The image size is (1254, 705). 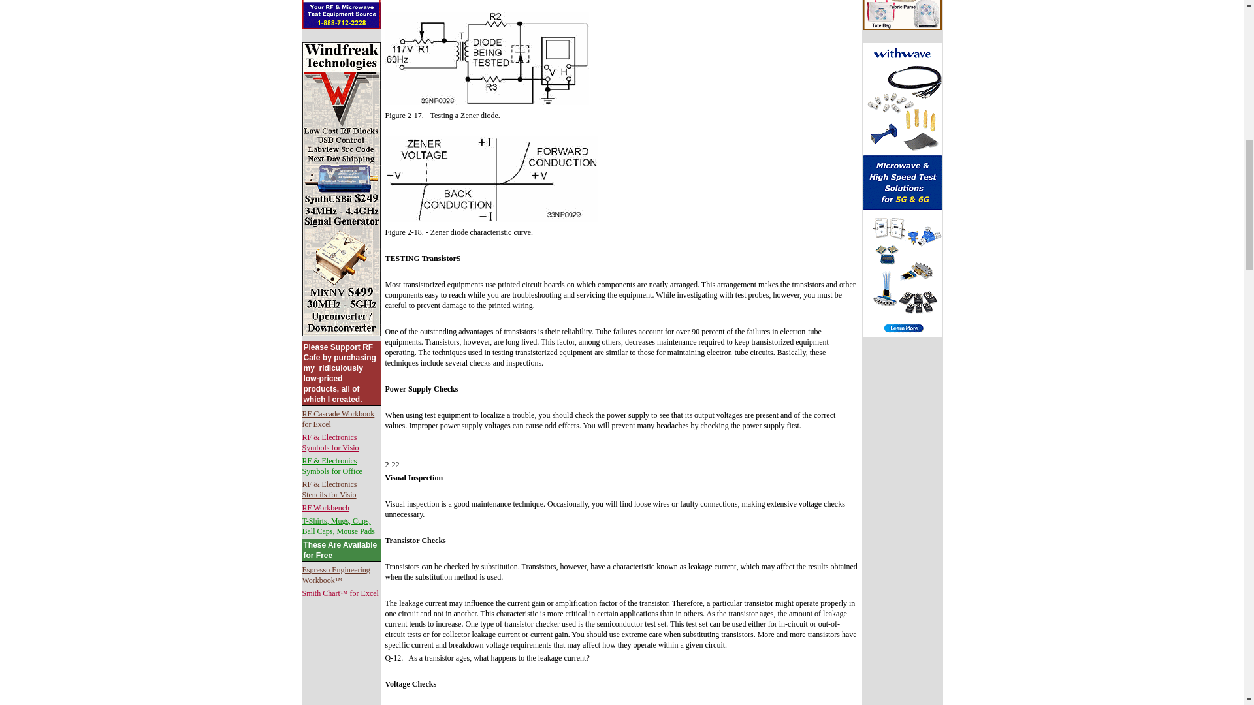 What do you see at coordinates (325, 508) in the screenshot?
I see `RF Workbench` at bounding box center [325, 508].